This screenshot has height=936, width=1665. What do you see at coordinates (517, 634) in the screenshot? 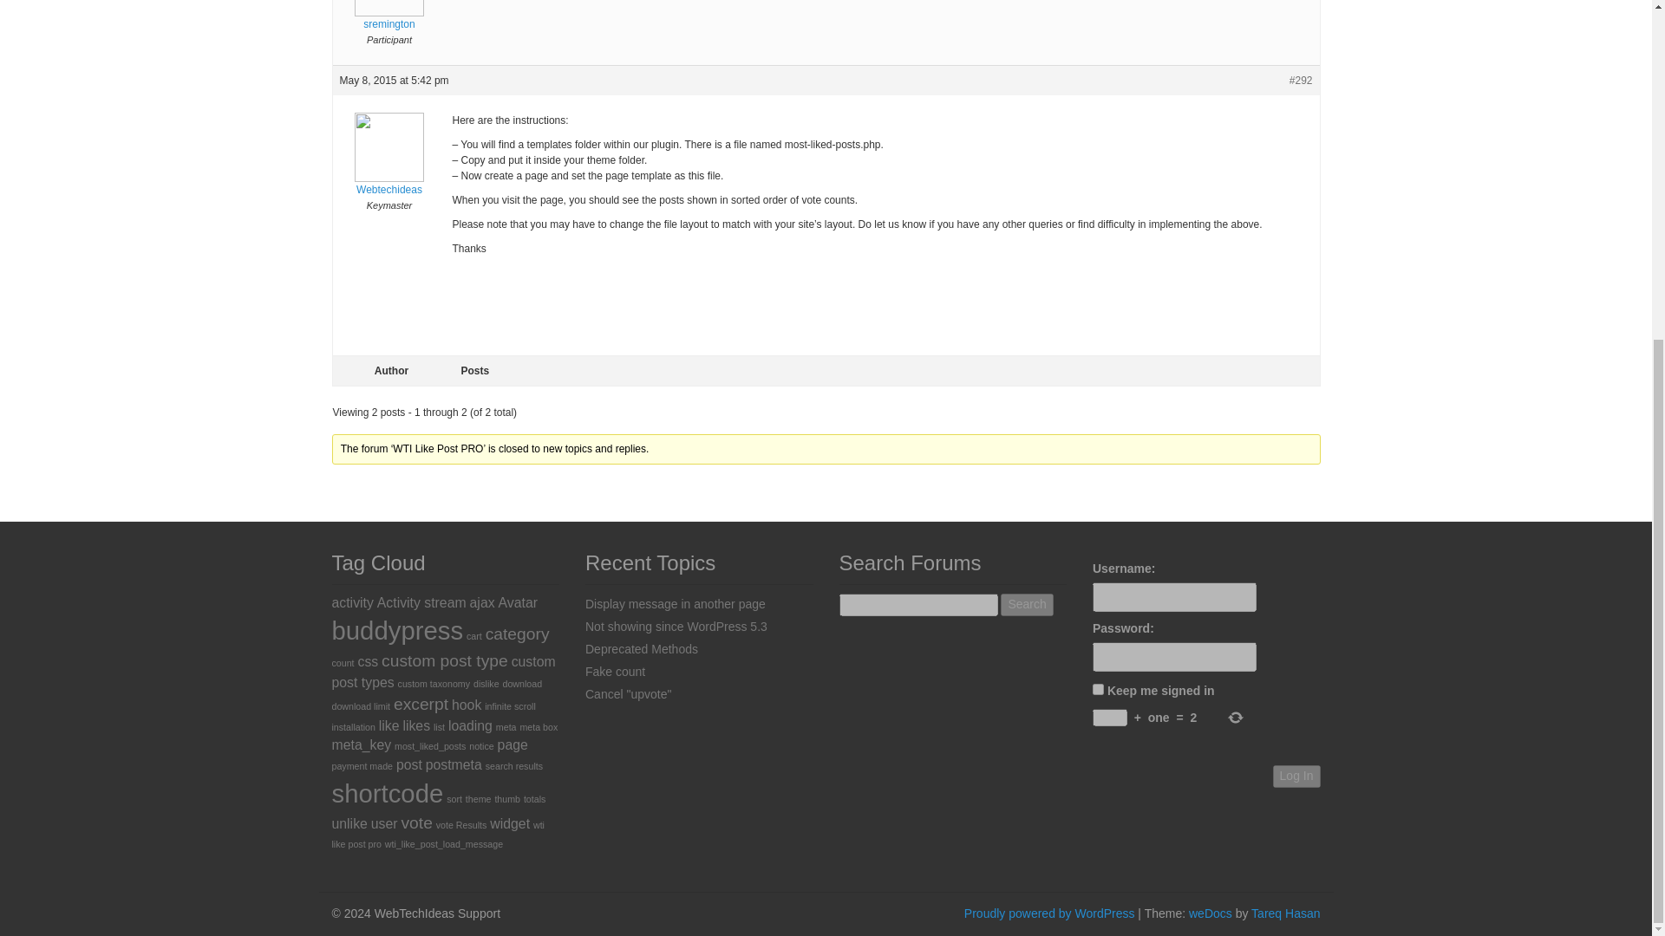
I see `category` at bounding box center [517, 634].